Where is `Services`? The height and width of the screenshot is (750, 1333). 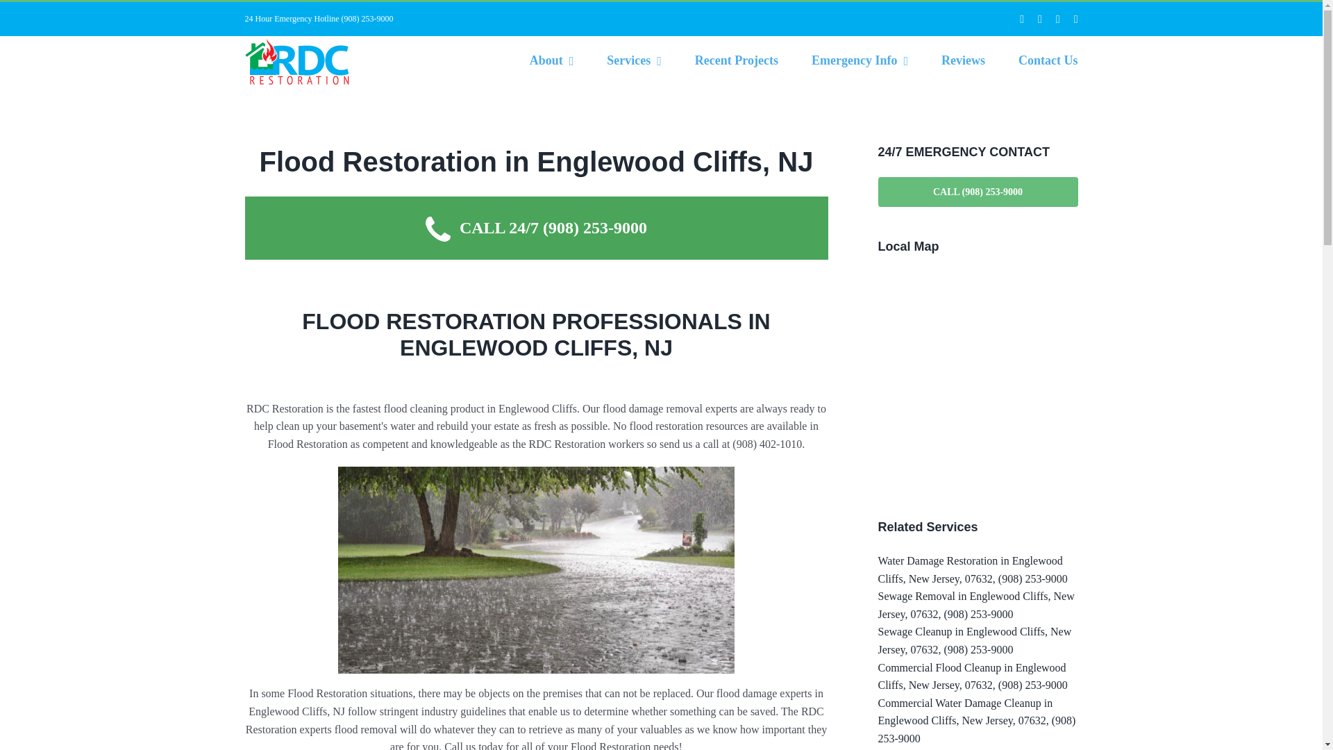
Services is located at coordinates (633, 60).